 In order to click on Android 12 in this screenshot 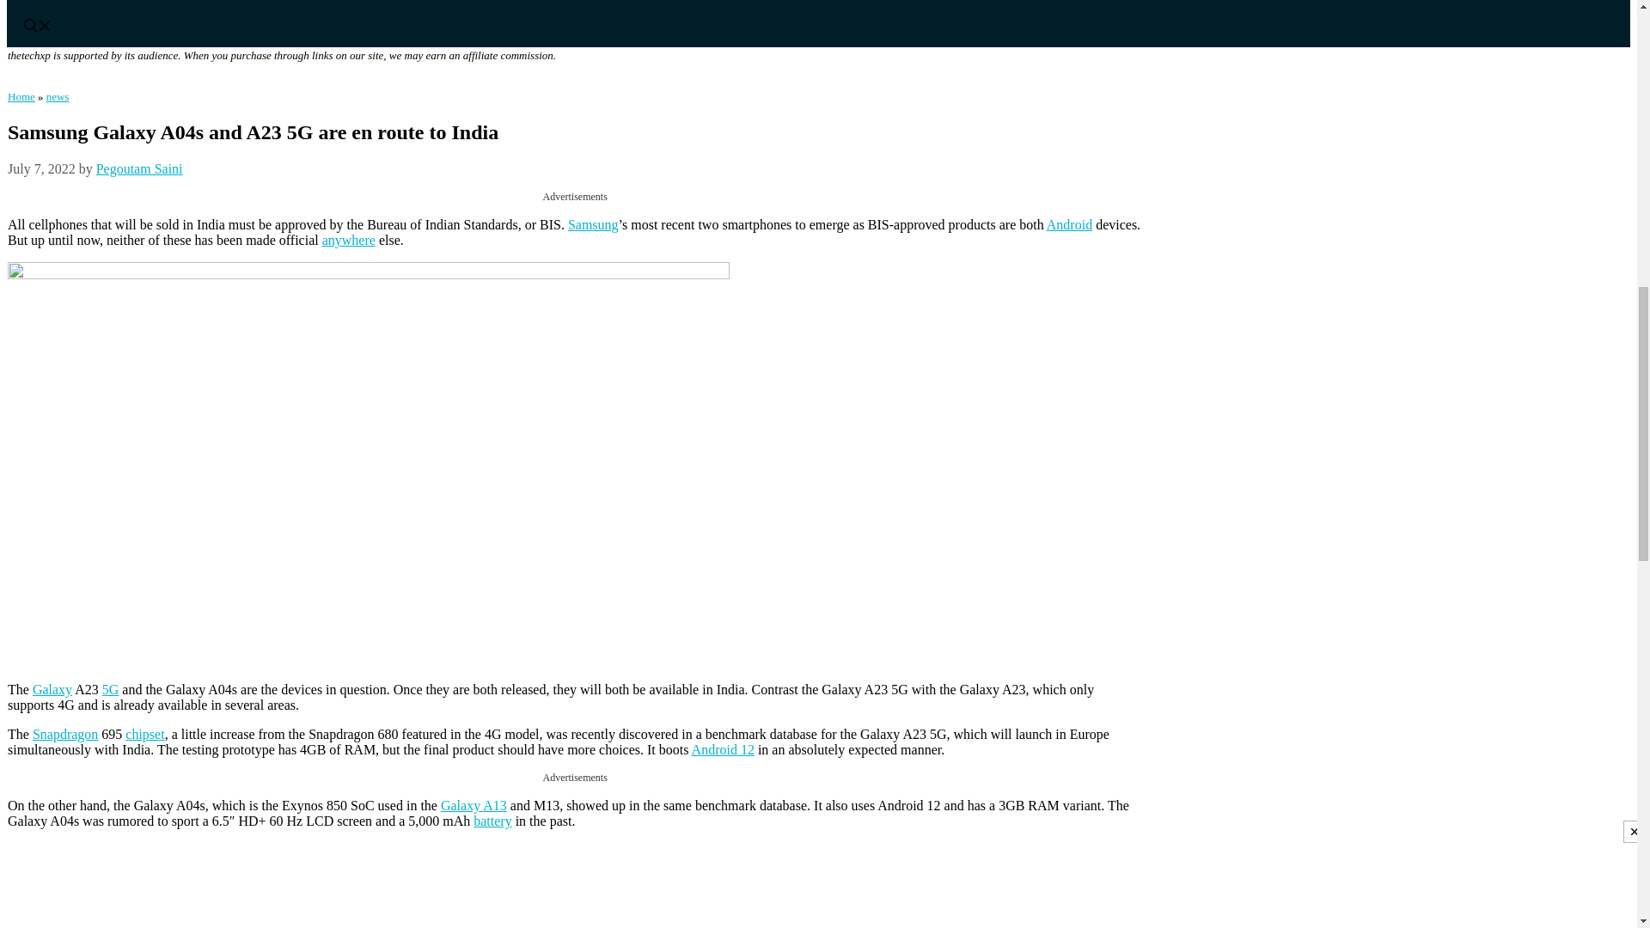, I will do `click(722, 749)`.